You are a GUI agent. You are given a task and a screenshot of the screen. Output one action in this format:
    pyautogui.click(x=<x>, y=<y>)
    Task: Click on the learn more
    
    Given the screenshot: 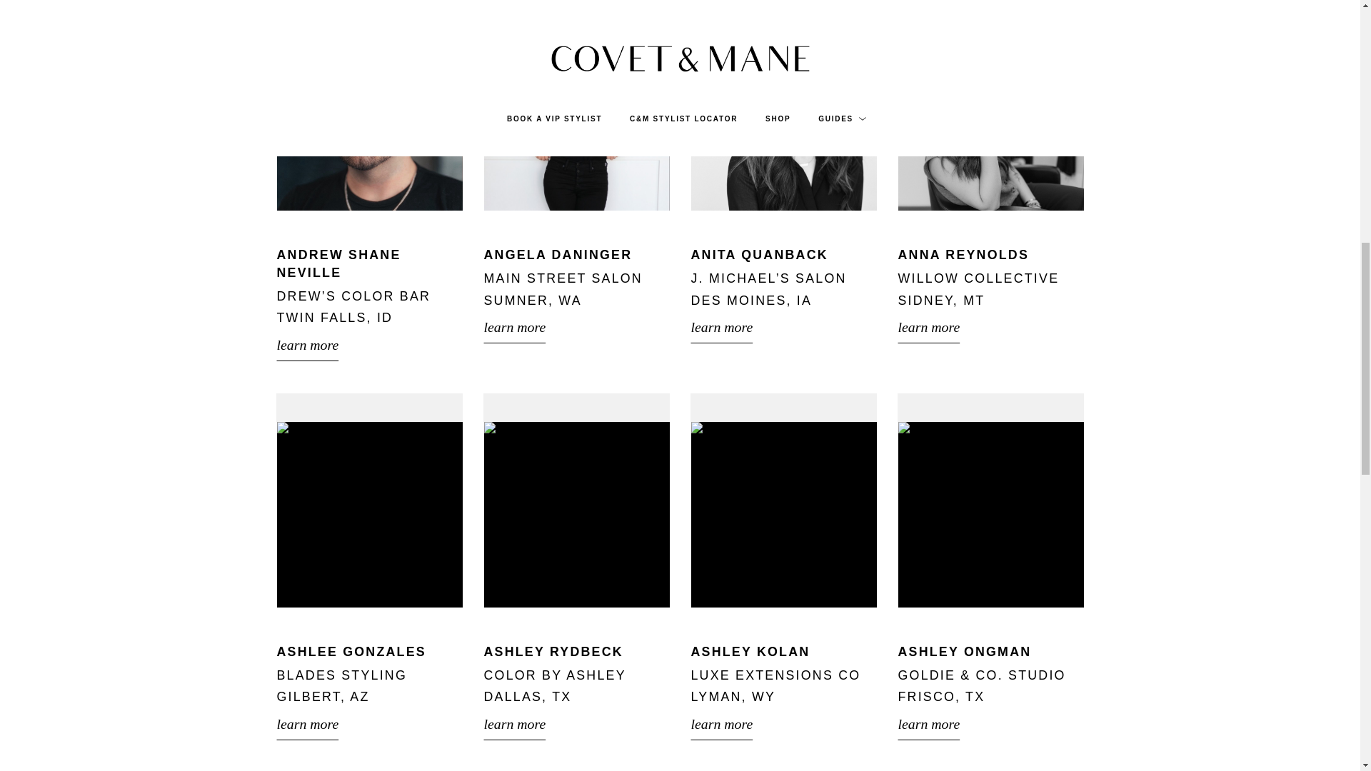 What is the action you would take?
    pyautogui.click(x=370, y=345)
    